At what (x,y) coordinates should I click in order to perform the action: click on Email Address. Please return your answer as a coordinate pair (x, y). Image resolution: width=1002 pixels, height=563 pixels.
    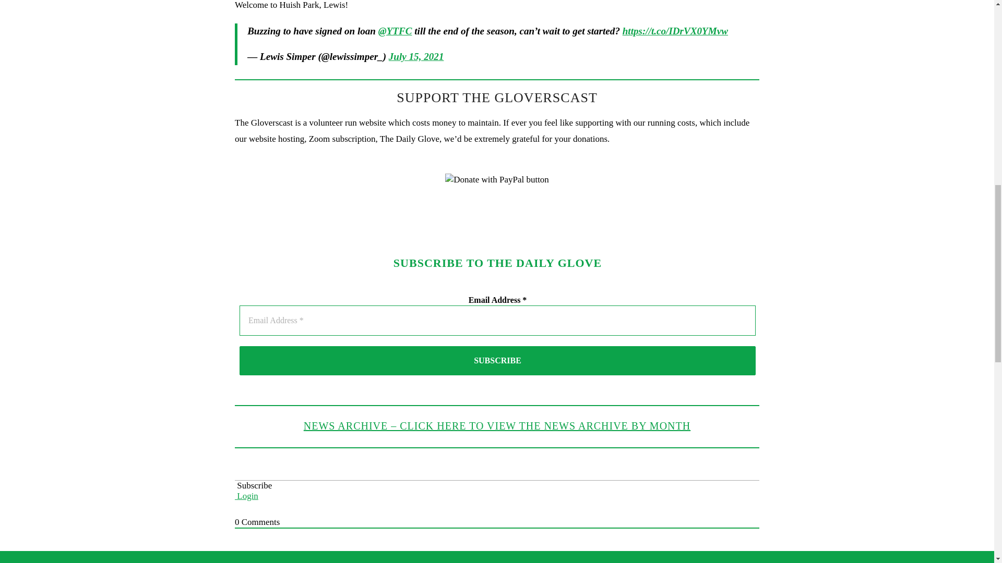
    Looking at the image, I should click on (497, 320).